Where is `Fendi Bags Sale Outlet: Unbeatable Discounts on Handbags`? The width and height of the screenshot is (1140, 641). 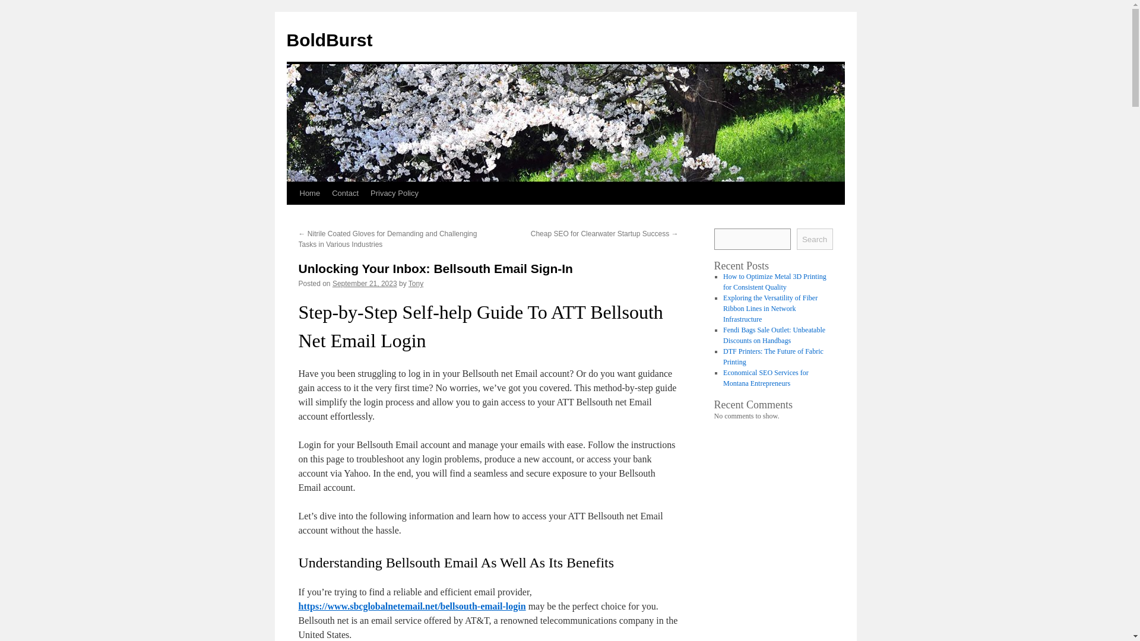 Fendi Bags Sale Outlet: Unbeatable Discounts on Handbags is located at coordinates (774, 335).